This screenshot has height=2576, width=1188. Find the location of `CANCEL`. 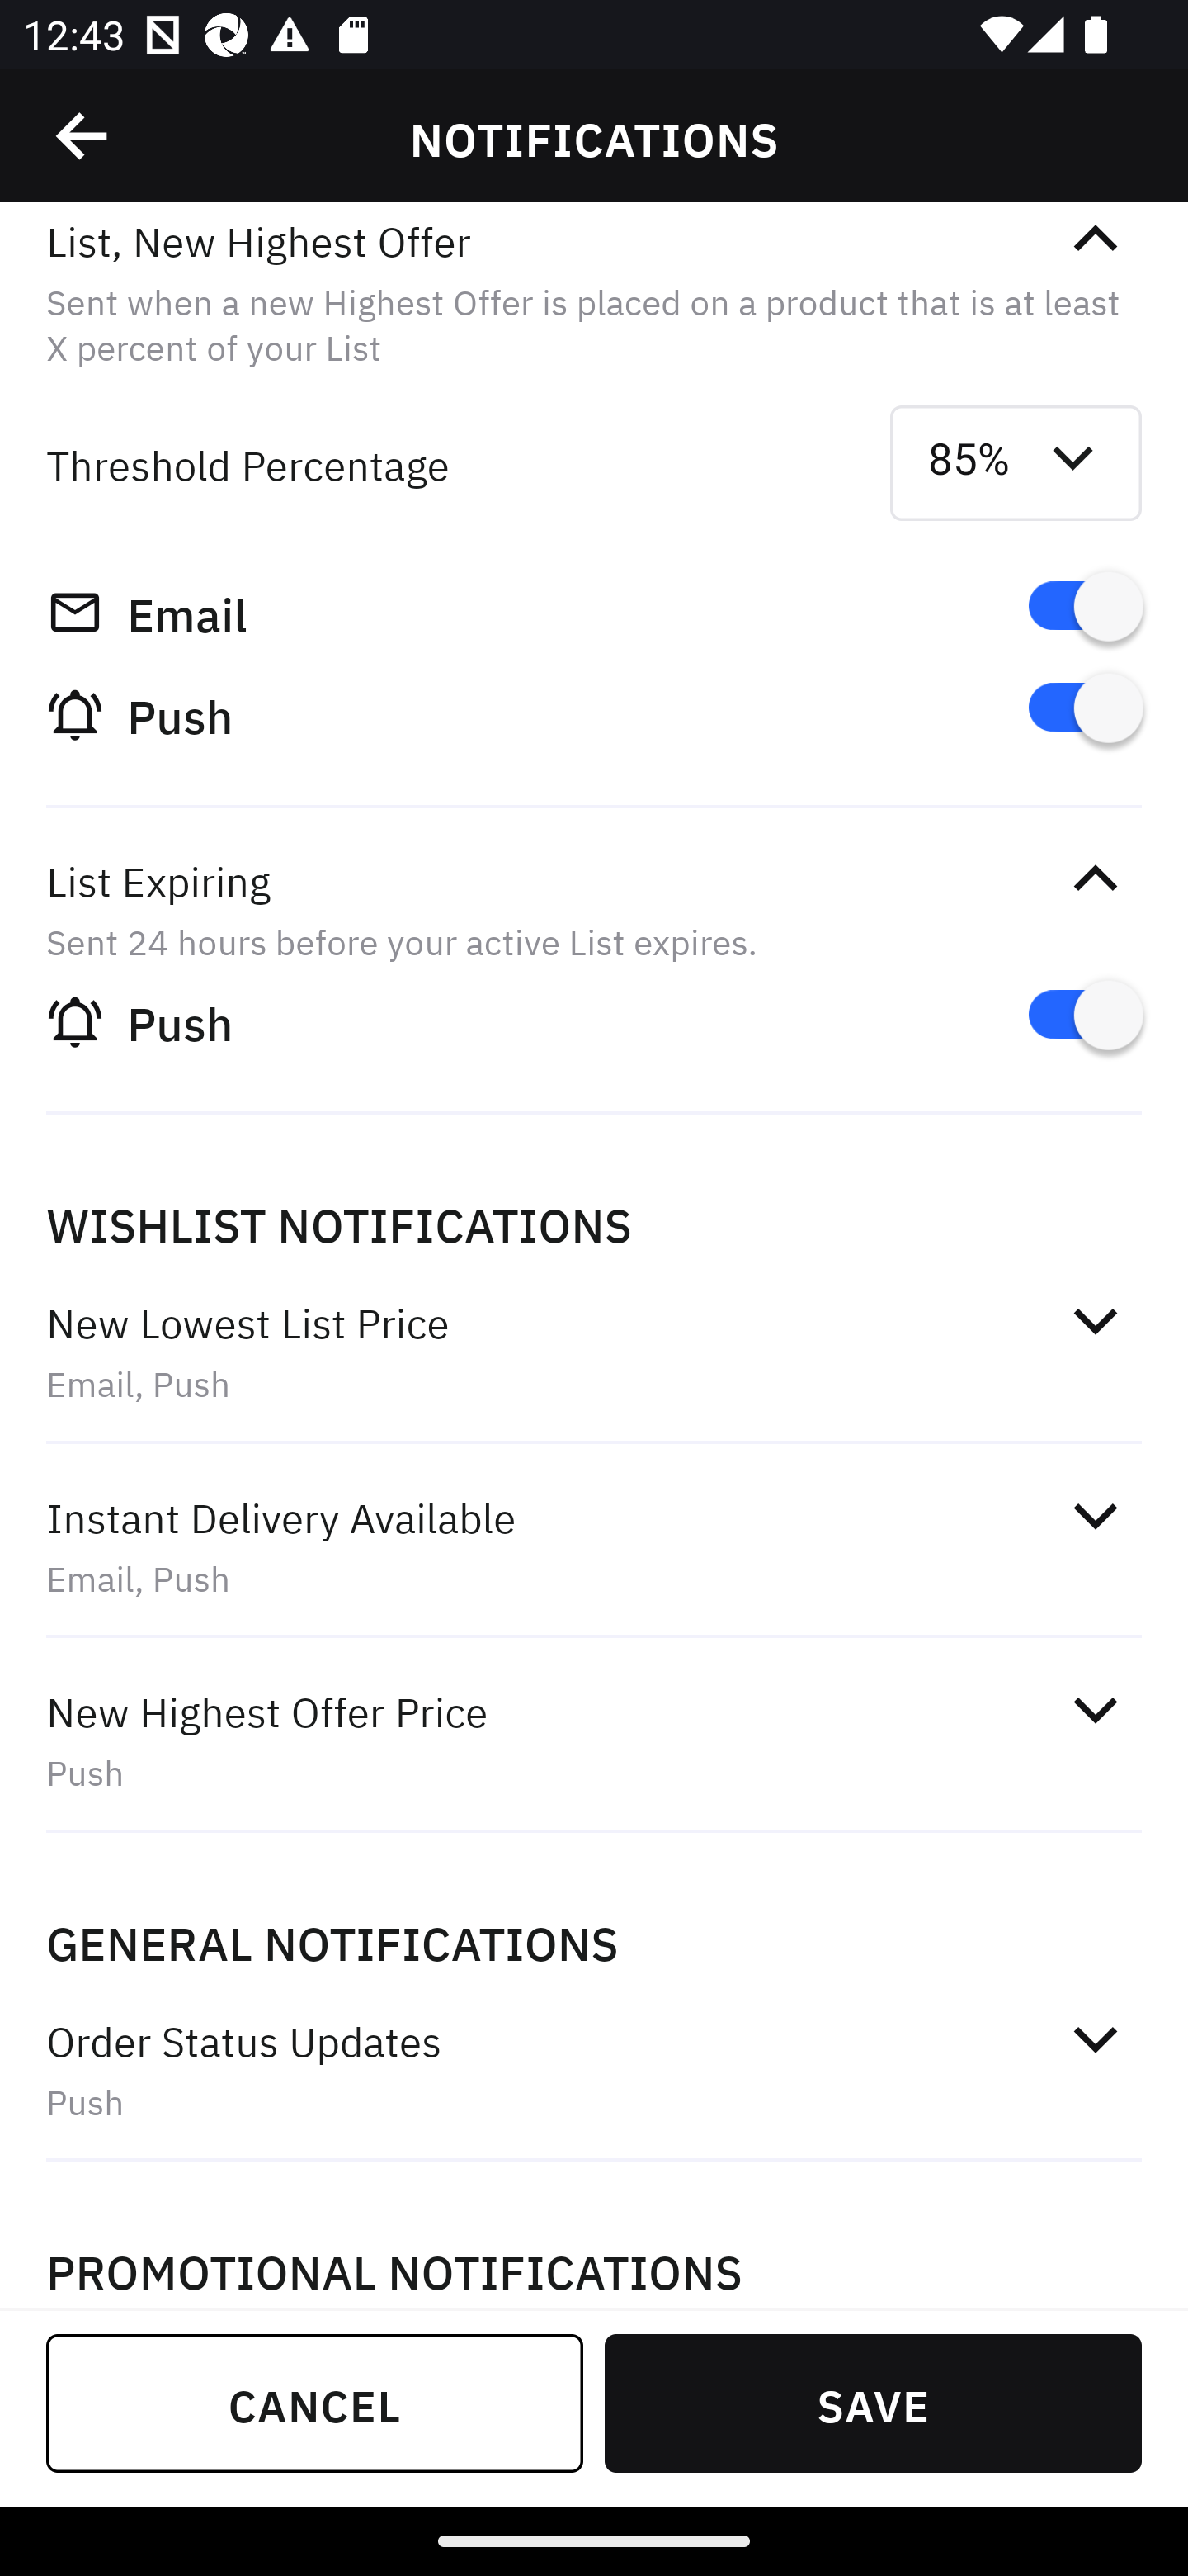

CANCEL is located at coordinates (315, 2403).